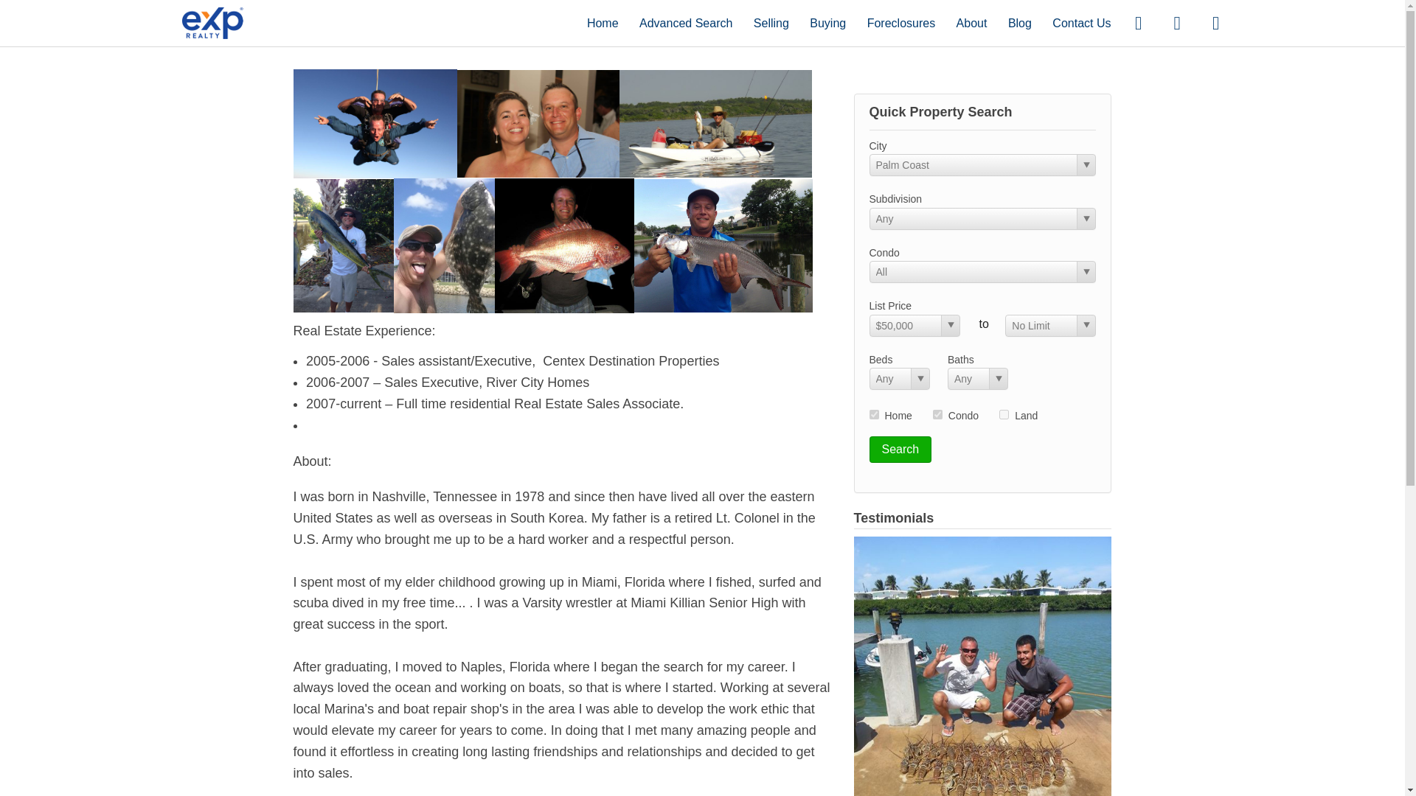 The height and width of the screenshot is (796, 1416). What do you see at coordinates (686, 22) in the screenshot?
I see `Advanced Search` at bounding box center [686, 22].